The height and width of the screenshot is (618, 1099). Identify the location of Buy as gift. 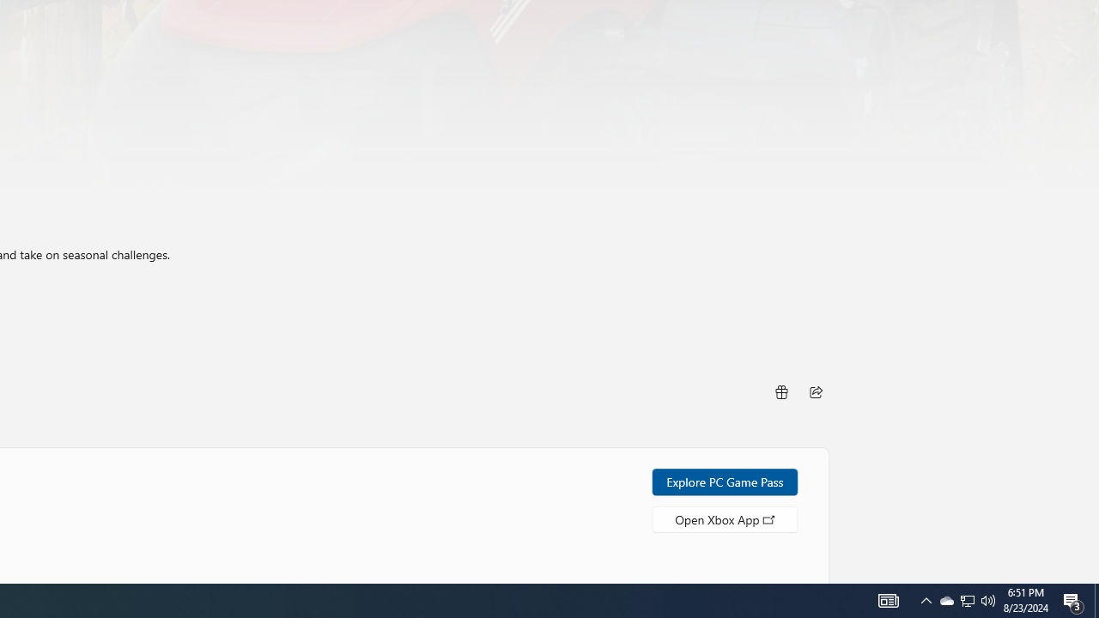
(780, 391).